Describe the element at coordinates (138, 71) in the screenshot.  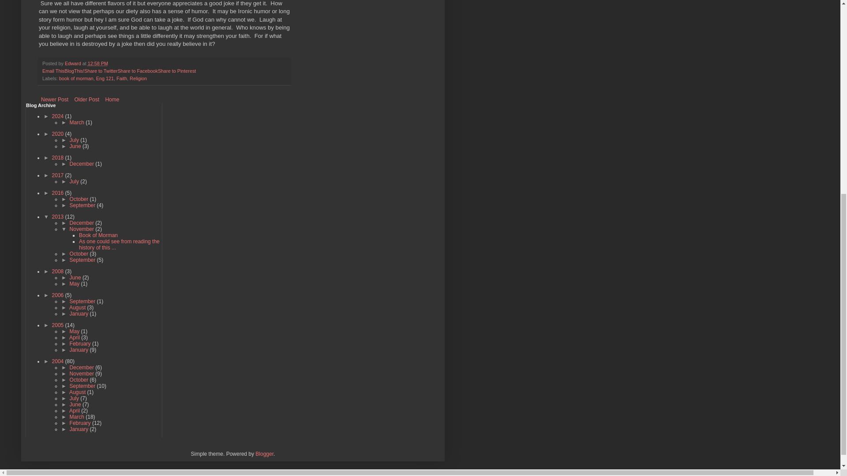
I see `Share to Facebook` at that location.